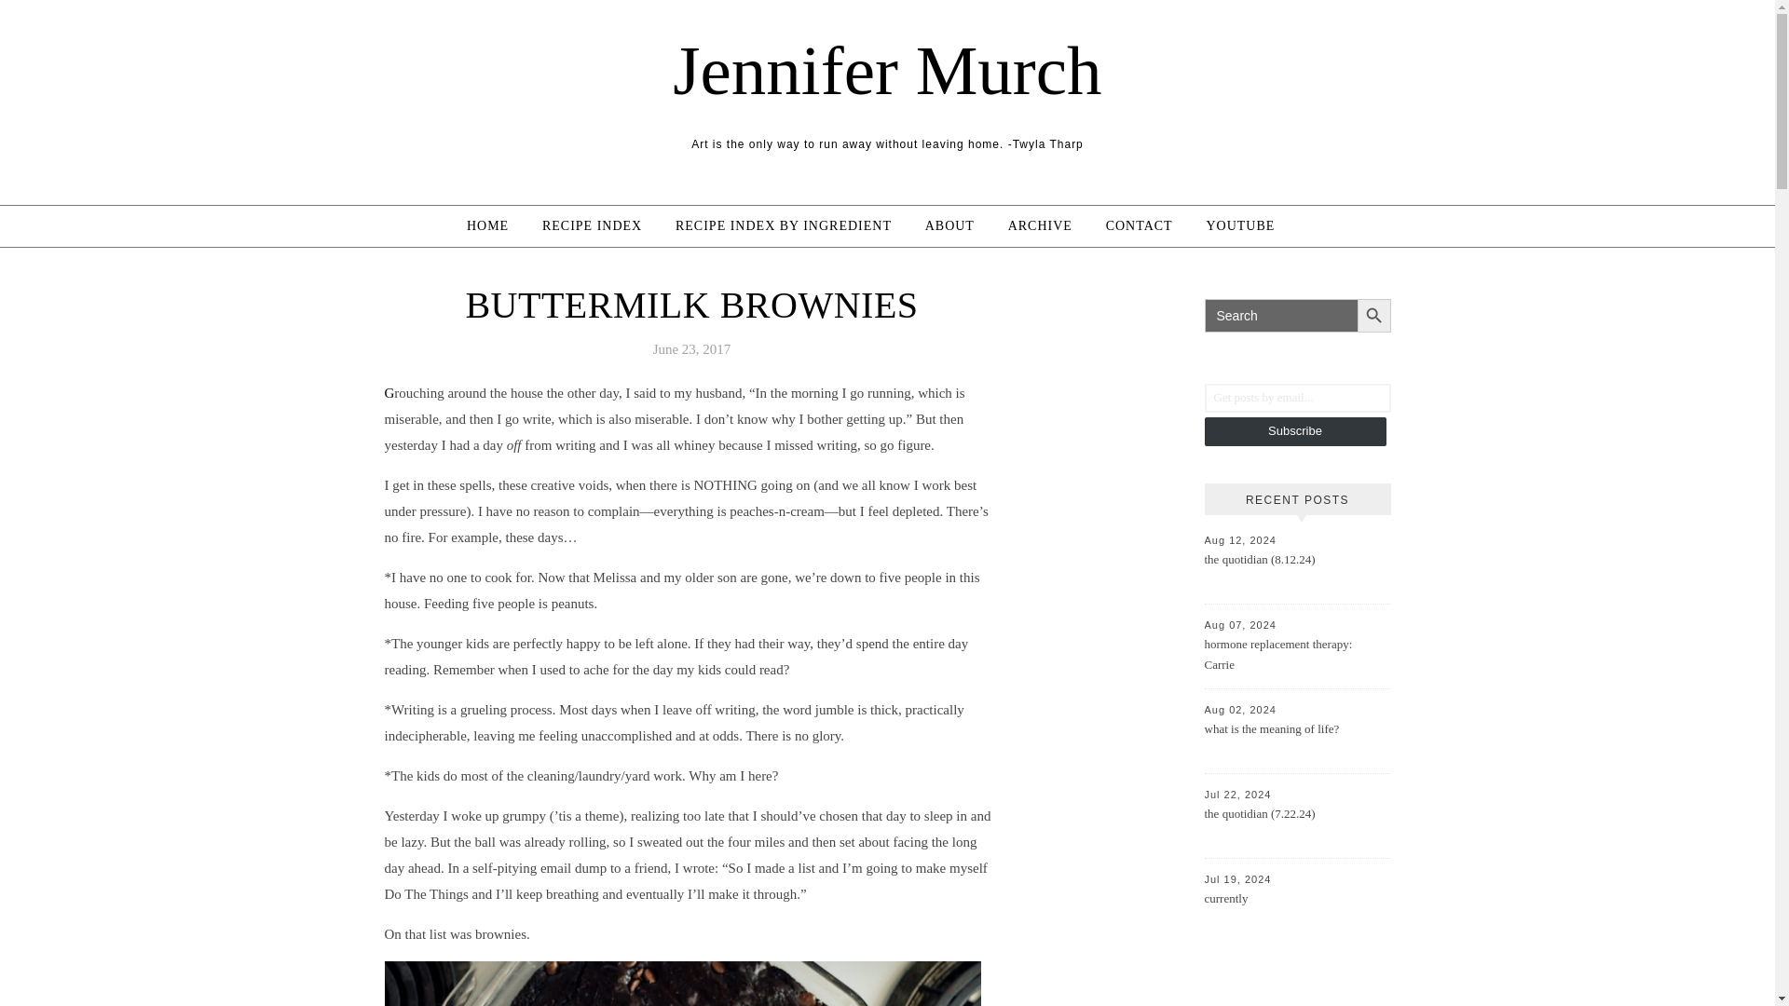 Image resolution: width=1789 pixels, height=1006 pixels. Describe the element at coordinates (949, 225) in the screenshot. I see `ABOUT` at that location.